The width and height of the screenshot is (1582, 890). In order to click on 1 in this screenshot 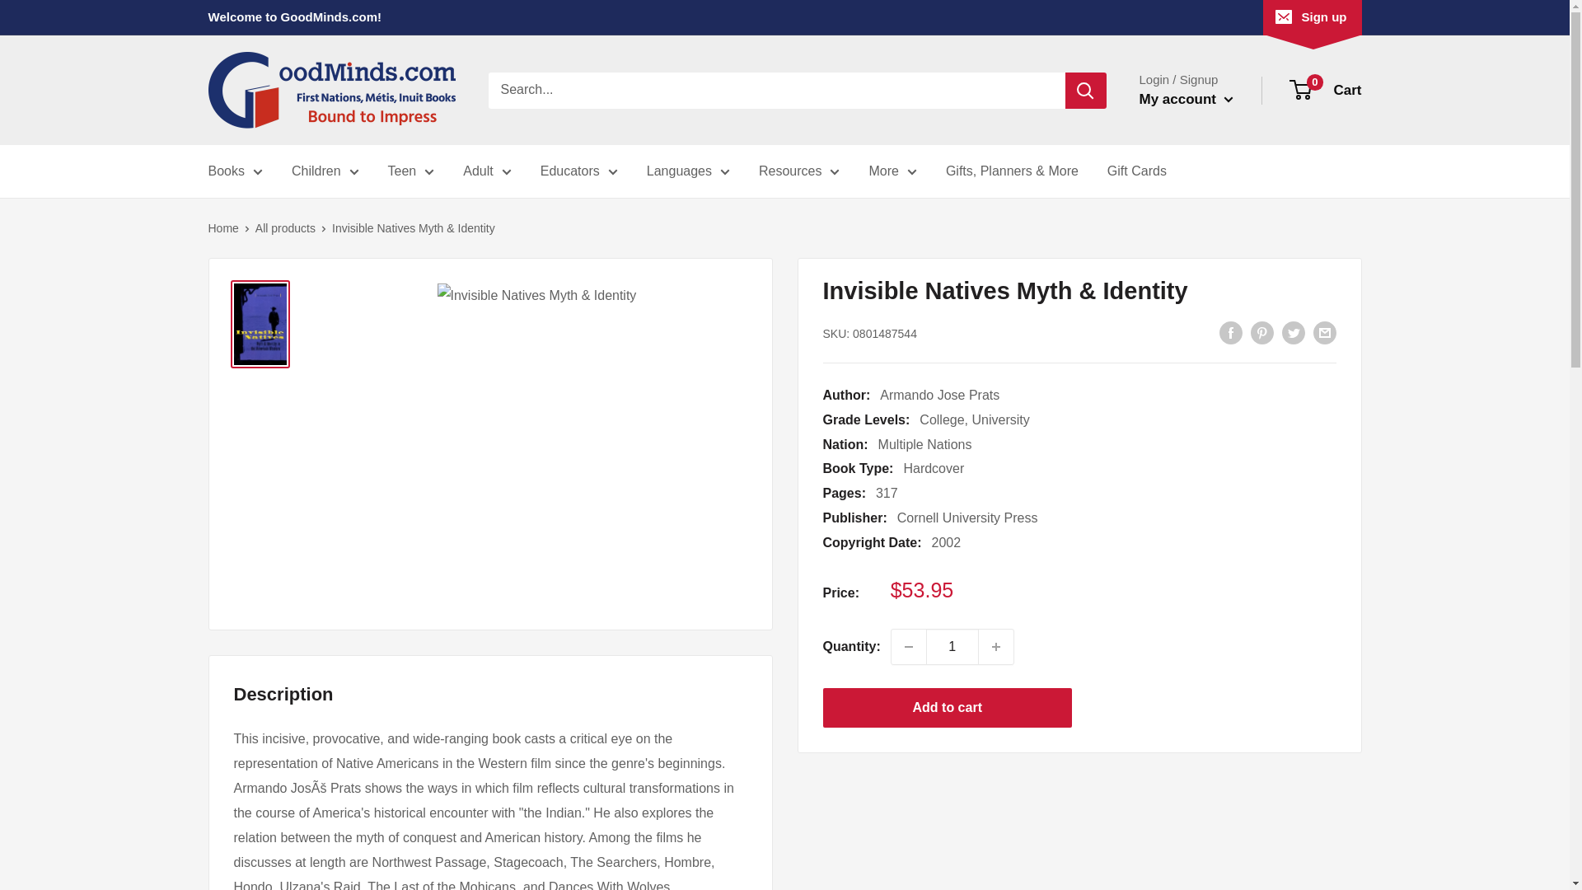, I will do `click(952, 646)`.